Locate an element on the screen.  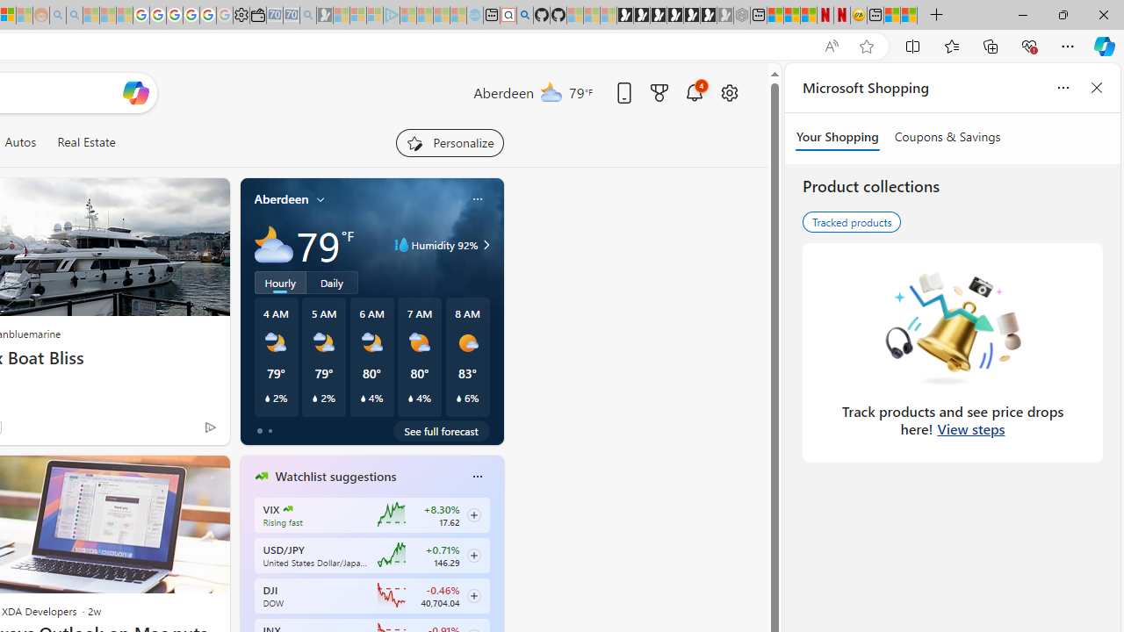
CBOE Market Volatility Index is located at coordinates (288, 509).